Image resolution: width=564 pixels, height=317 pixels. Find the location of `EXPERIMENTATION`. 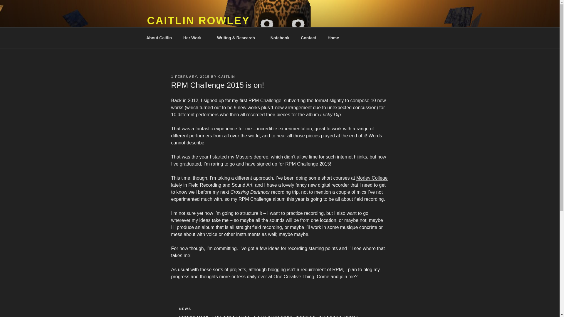

EXPERIMENTATION is located at coordinates (231, 316).